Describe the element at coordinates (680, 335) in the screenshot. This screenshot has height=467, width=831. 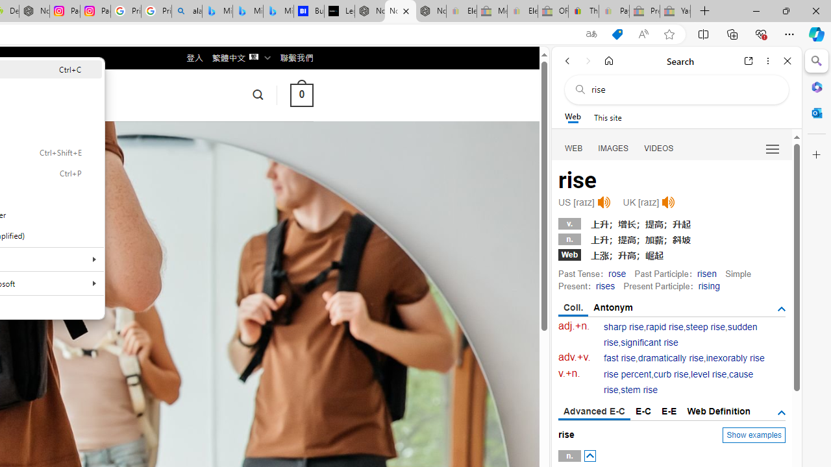
I see `sudden rise` at that location.